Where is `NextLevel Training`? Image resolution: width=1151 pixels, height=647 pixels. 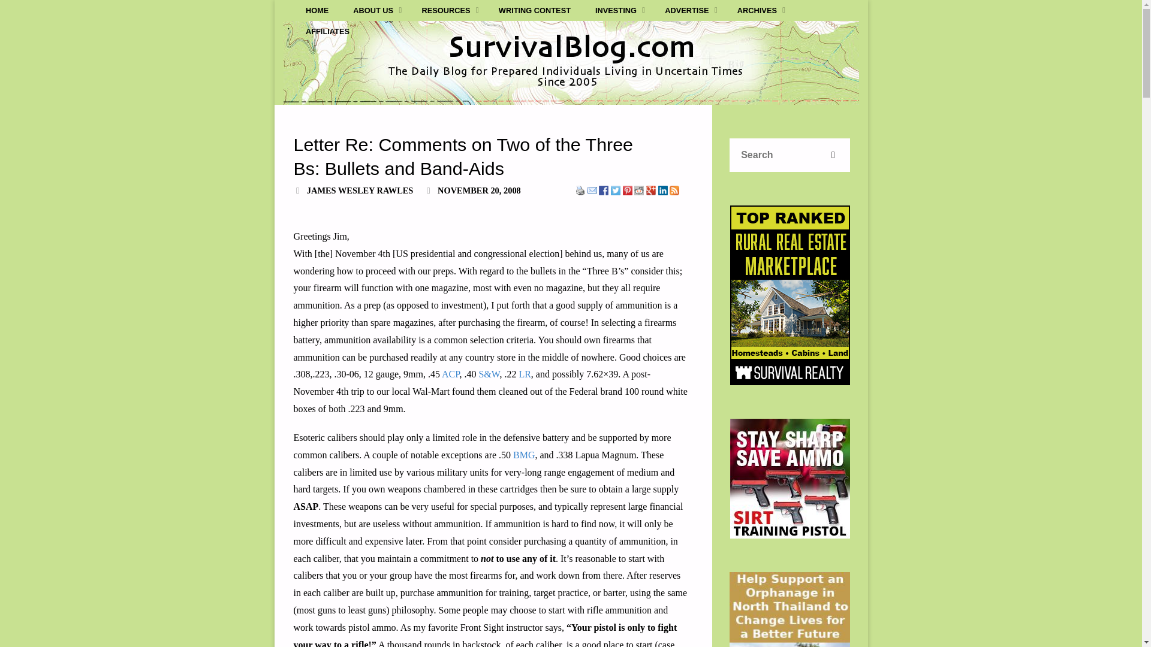 NextLevel Training is located at coordinates (790, 478).